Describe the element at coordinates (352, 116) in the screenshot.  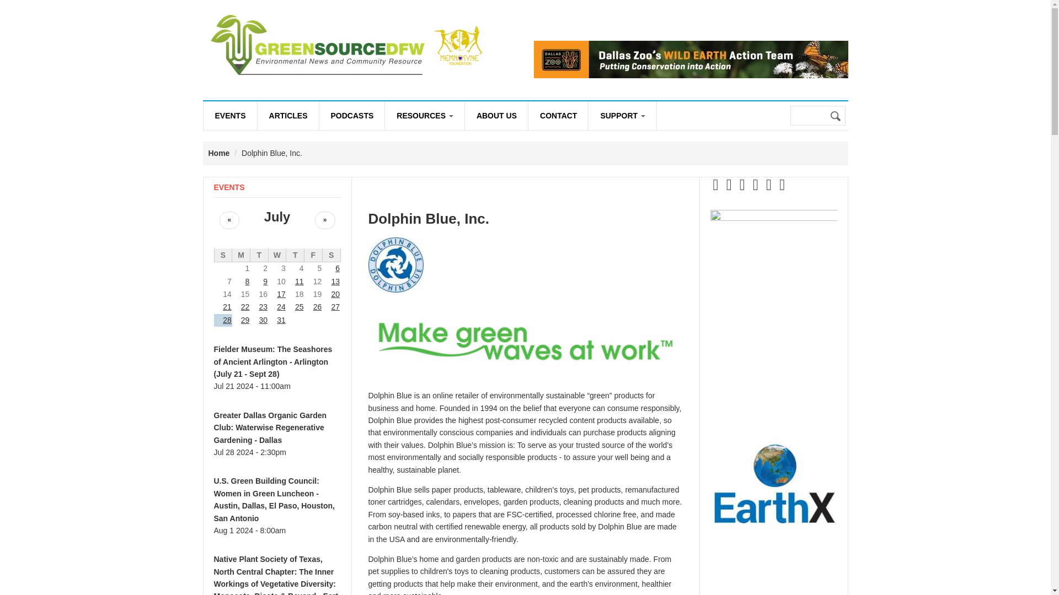
I see `PODCASTS` at that location.